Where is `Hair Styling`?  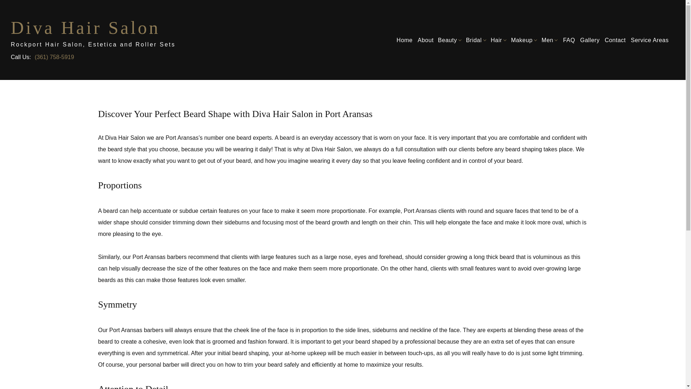 Hair Styling is located at coordinates (497, 91).